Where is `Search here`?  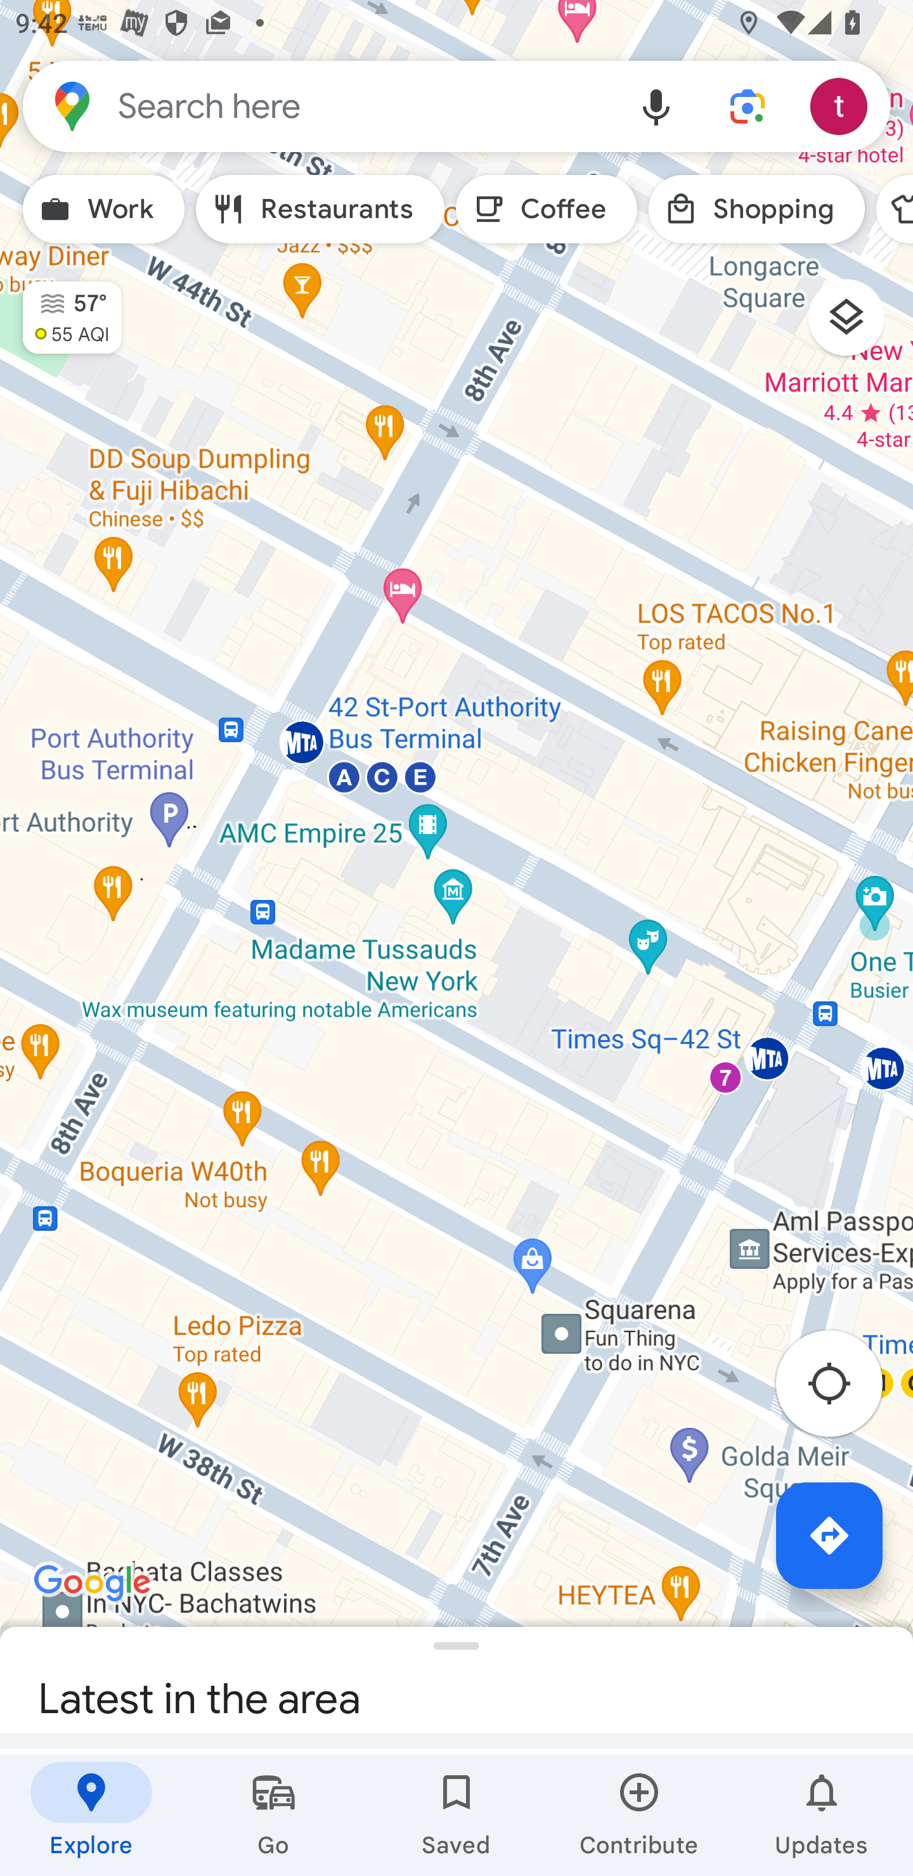
Search here is located at coordinates (317, 105).